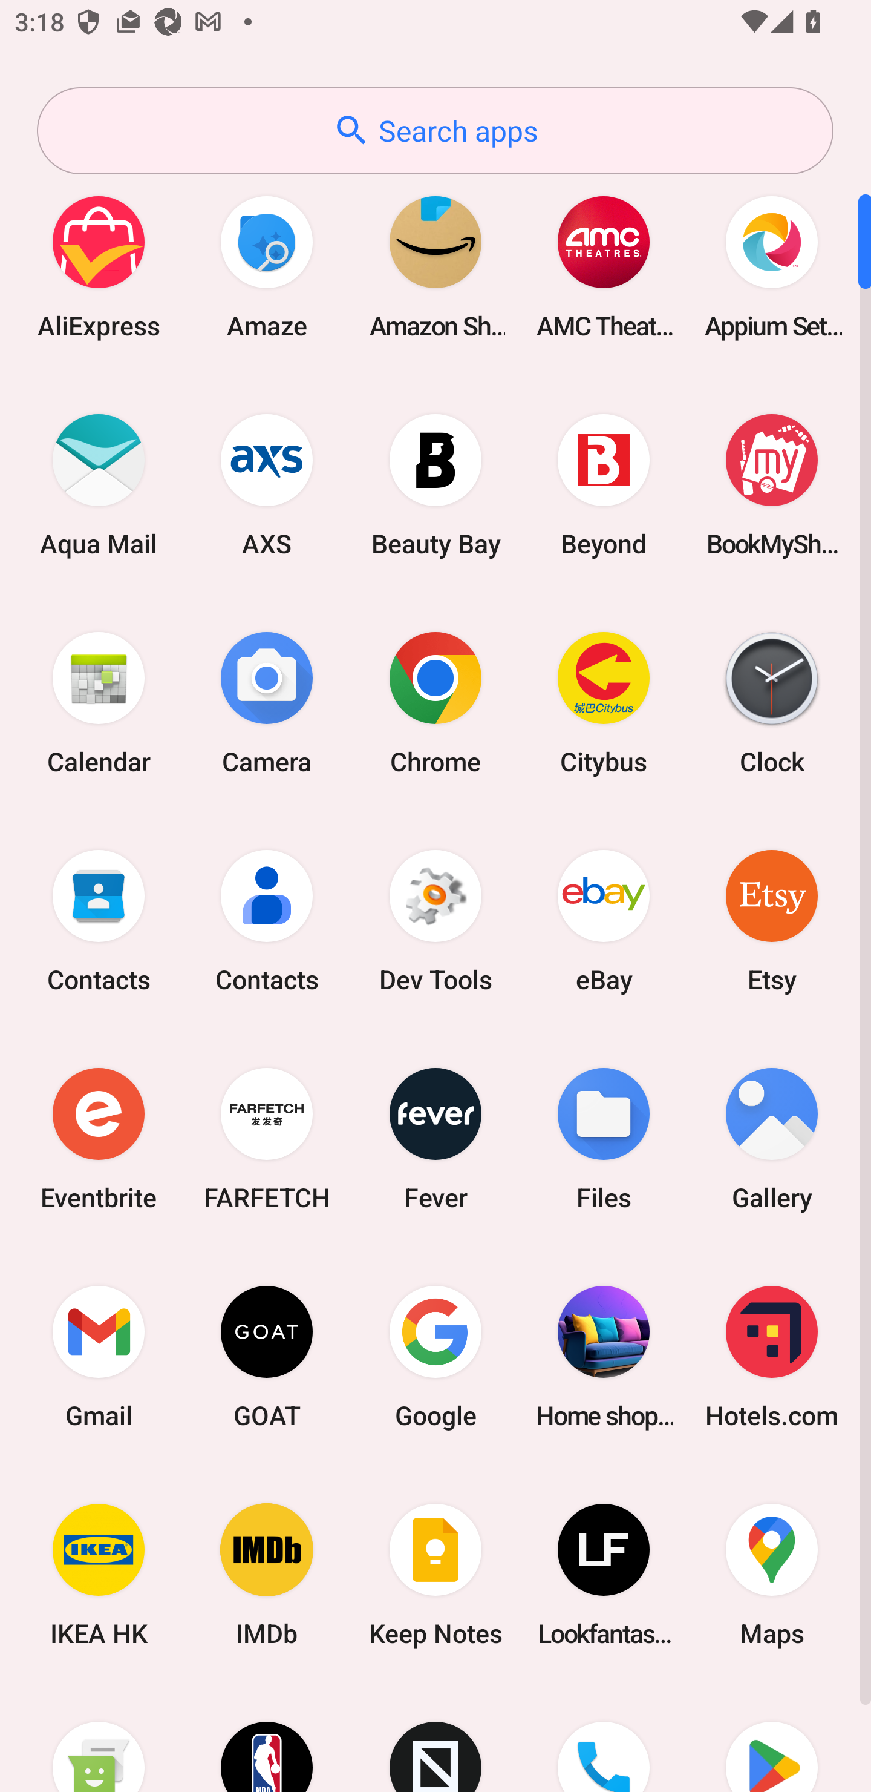 The image size is (871, 1792). What do you see at coordinates (772, 266) in the screenshot?
I see `Appium Settings` at bounding box center [772, 266].